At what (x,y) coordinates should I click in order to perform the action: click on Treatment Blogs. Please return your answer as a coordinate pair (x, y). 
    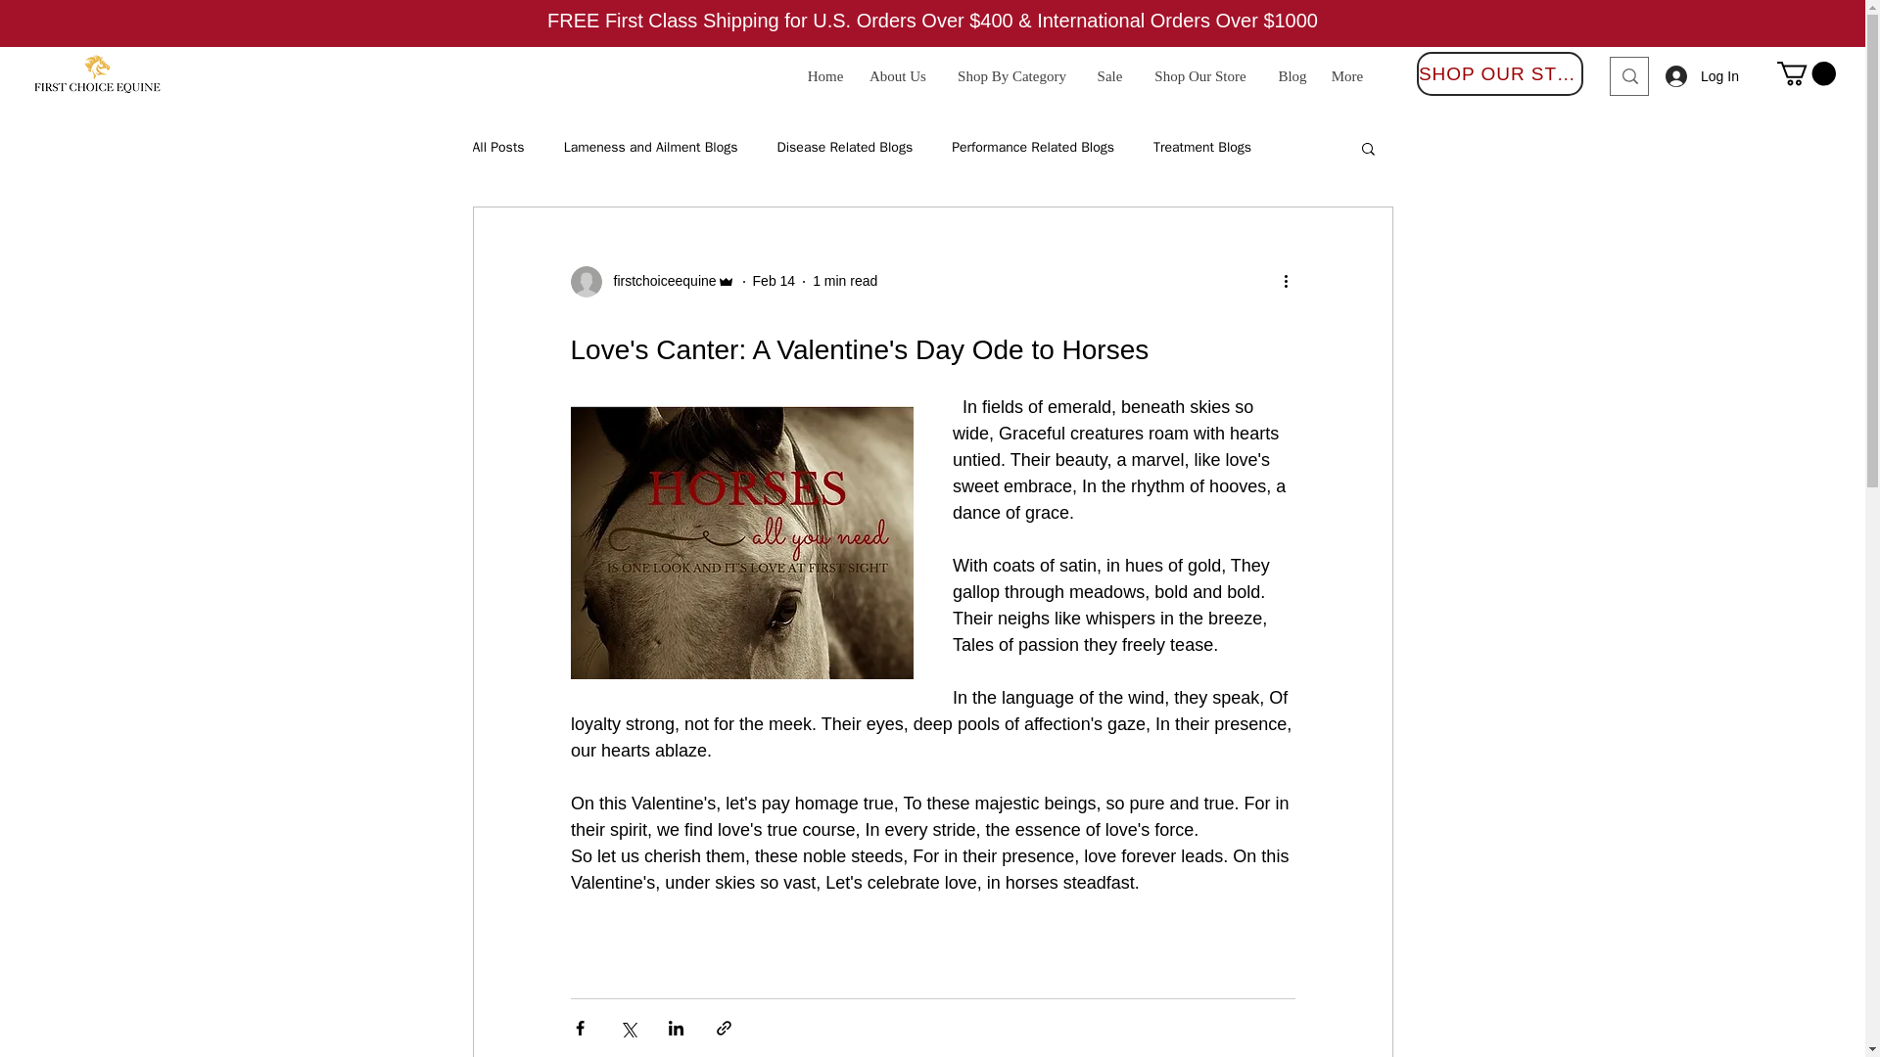
    Looking at the image, I should click on (1202, 147).